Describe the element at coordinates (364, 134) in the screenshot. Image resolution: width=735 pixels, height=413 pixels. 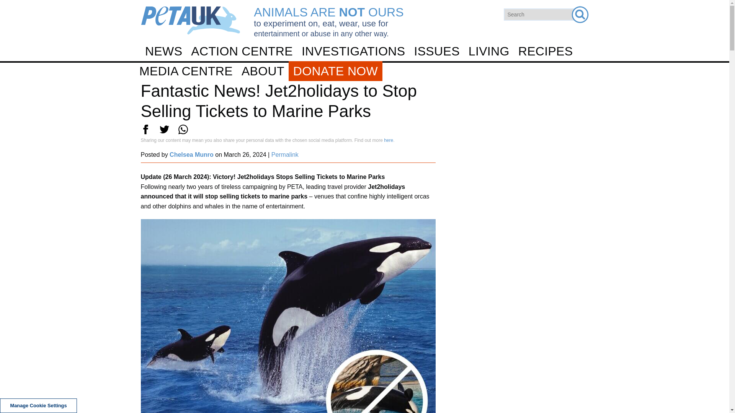
I see `WEAR` at that location.